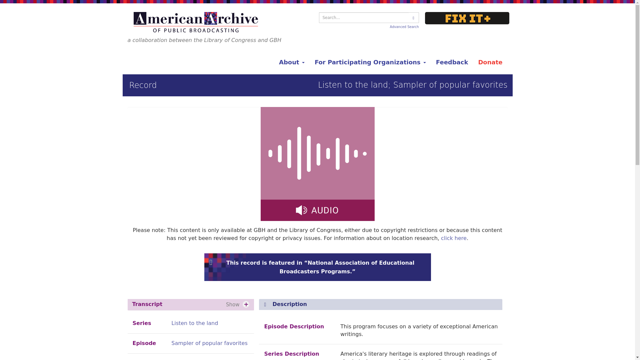 This screenshot has height=360, width=640. I want to click on American Archive of Public Broadcasting, so click(196, 22).